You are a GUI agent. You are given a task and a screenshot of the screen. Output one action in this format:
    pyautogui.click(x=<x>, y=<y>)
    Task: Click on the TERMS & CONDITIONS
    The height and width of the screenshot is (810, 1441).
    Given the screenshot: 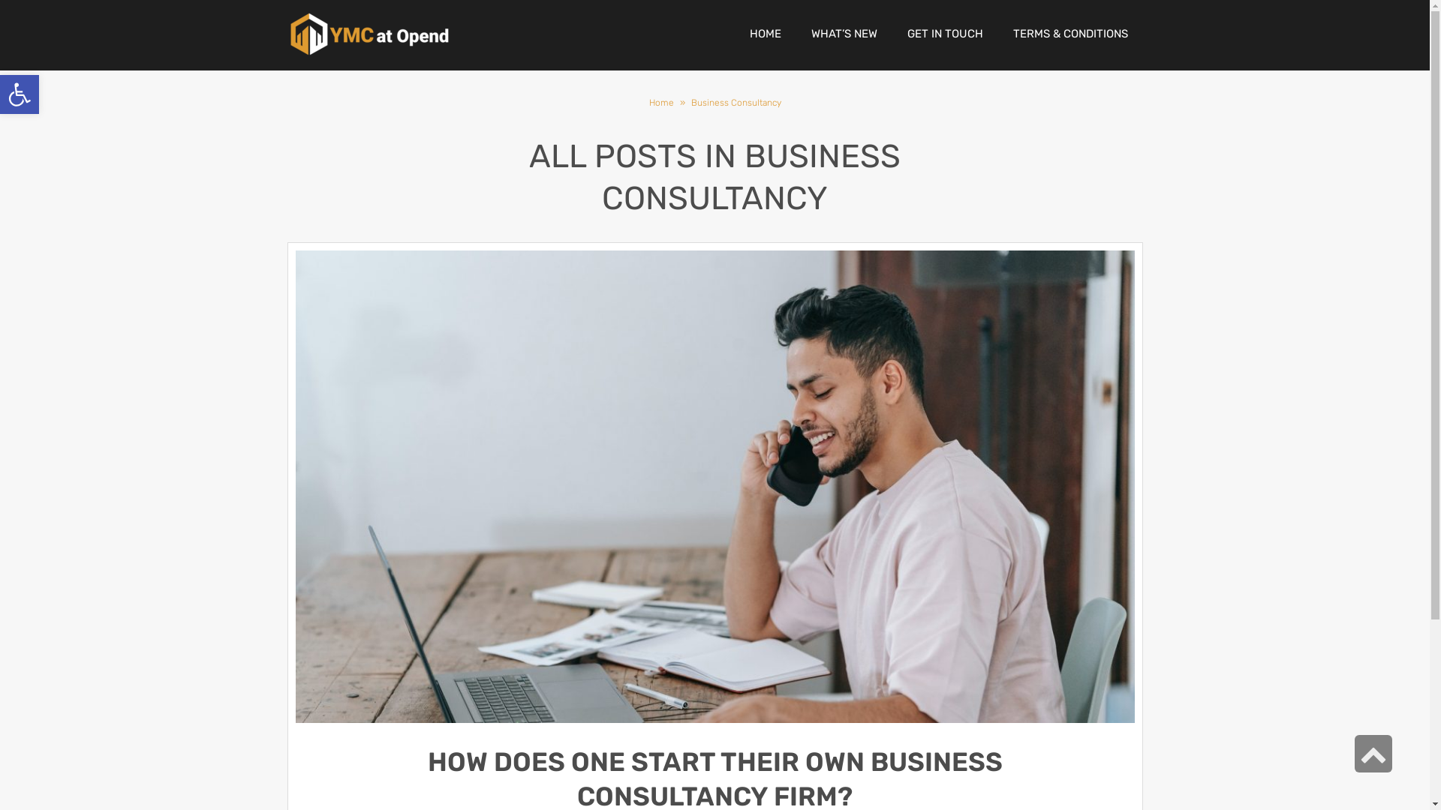 What is the action you would take?
    pyautogui.click(x=1070, y=34)
    